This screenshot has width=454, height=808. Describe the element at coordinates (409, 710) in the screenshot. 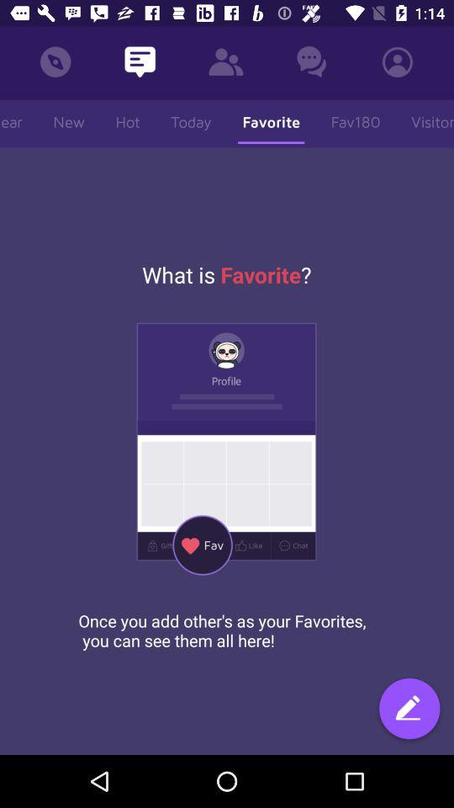

I see `open item below once you add item` at that location.